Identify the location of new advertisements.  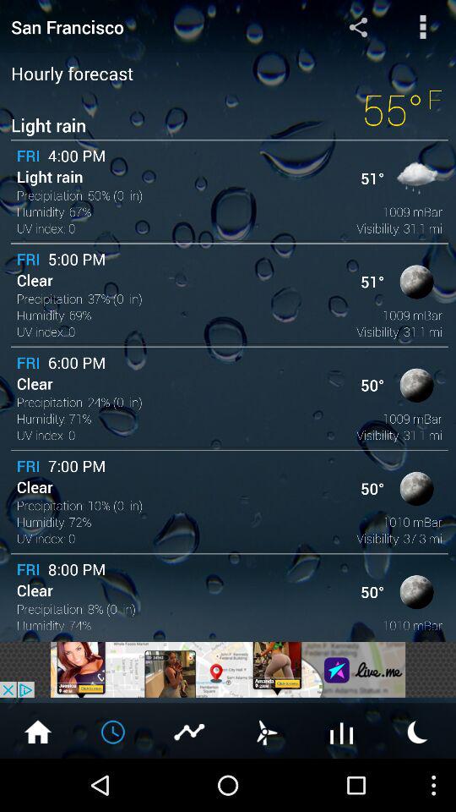
(228, 670).